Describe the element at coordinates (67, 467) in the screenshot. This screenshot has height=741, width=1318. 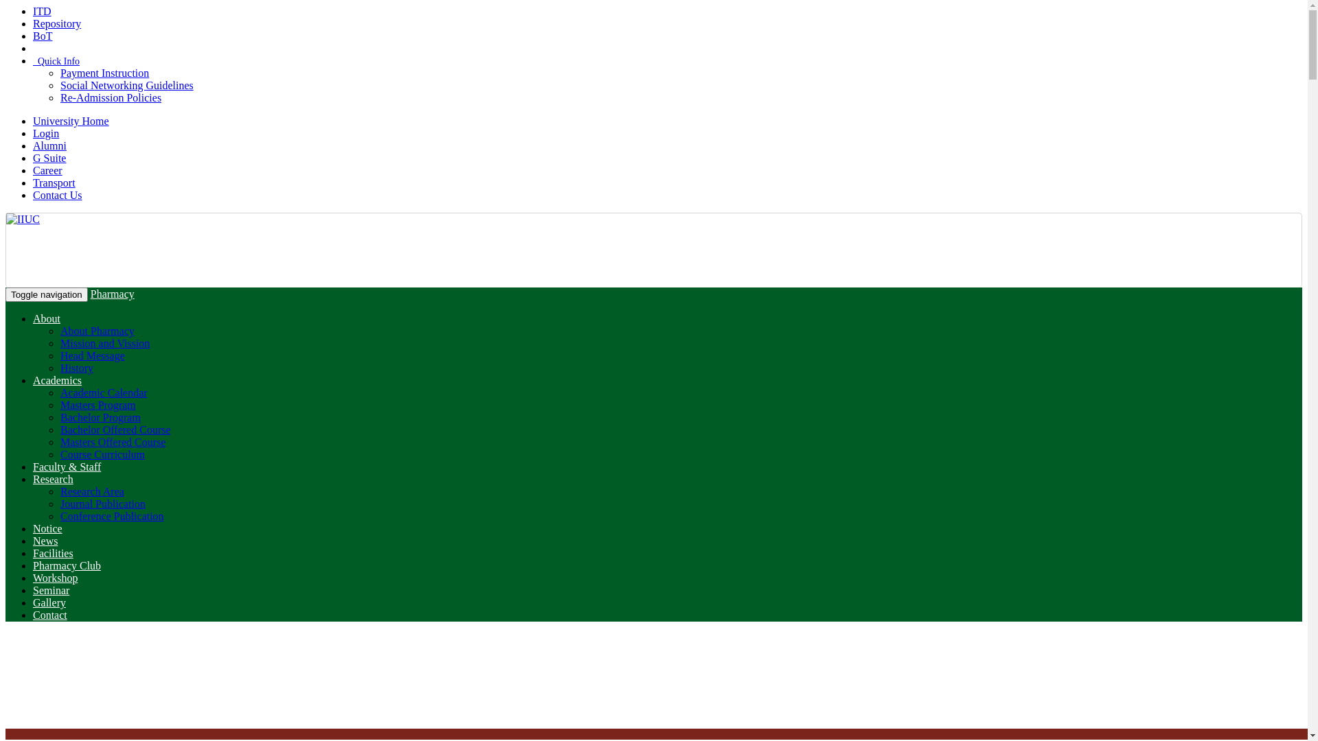
I see `Faculty & Staff` at that location.